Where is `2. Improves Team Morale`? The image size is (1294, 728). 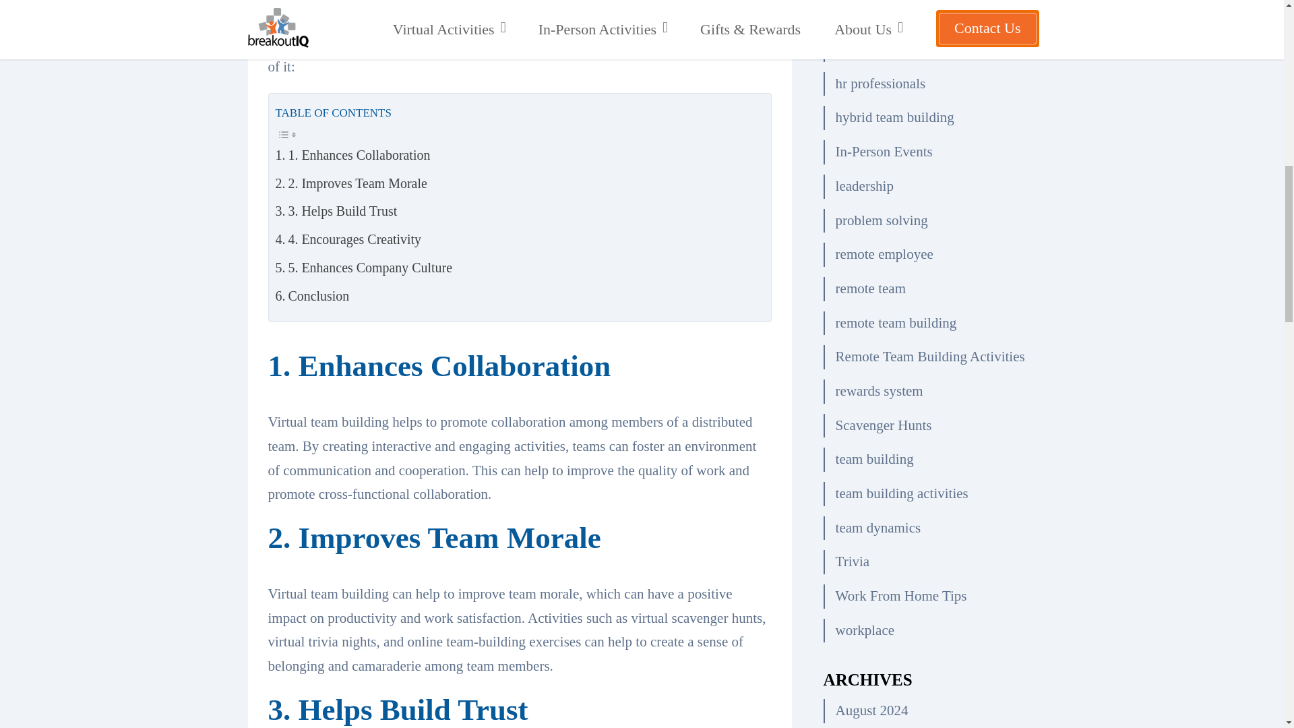
2. Improves Team Morale is located at coordinates (350, 184).